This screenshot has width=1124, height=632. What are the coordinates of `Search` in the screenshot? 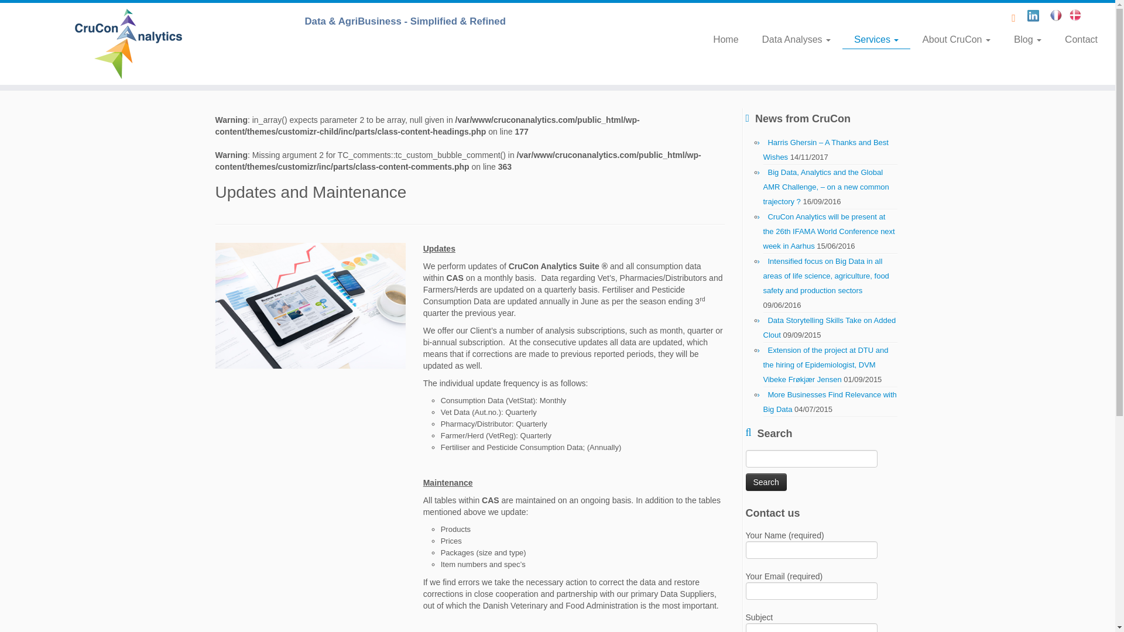 It's located at (766, 482).